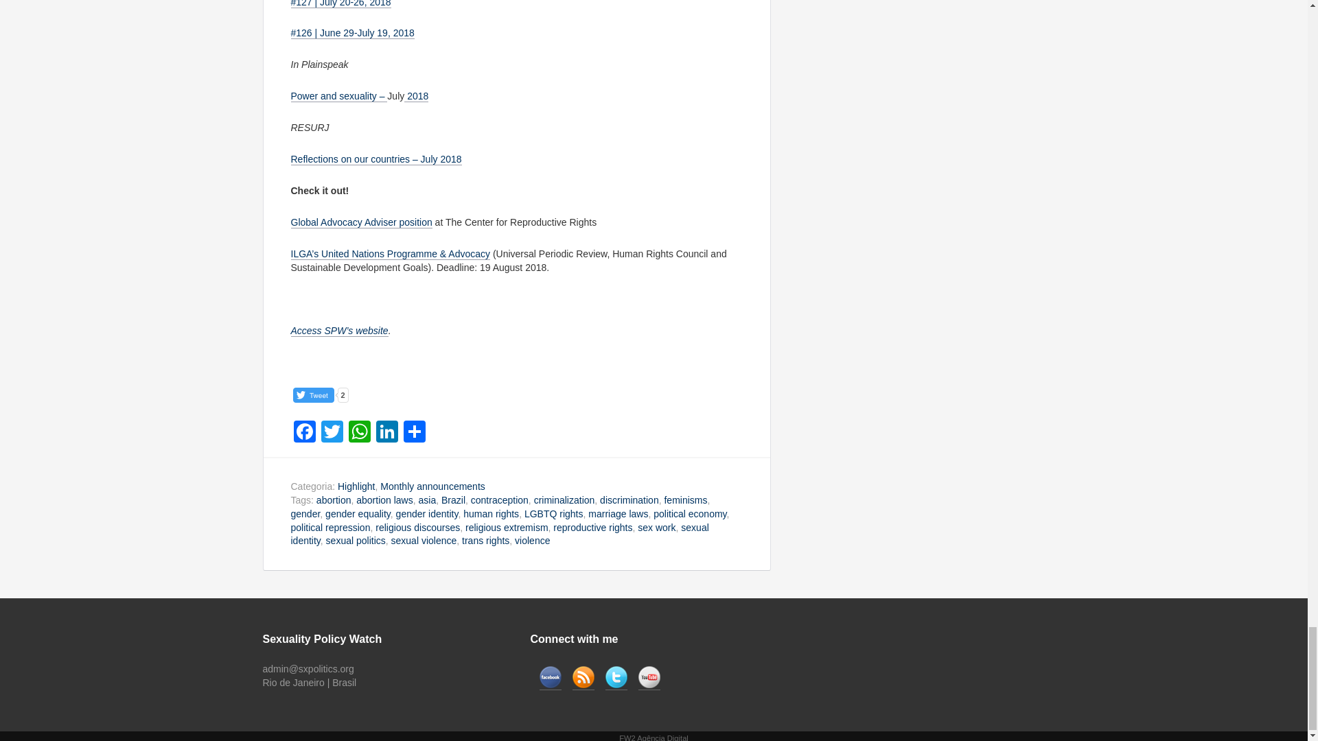  Describe the element at coordinates (386, 434) in the screenshot. I see `LinkedIn` at that location.